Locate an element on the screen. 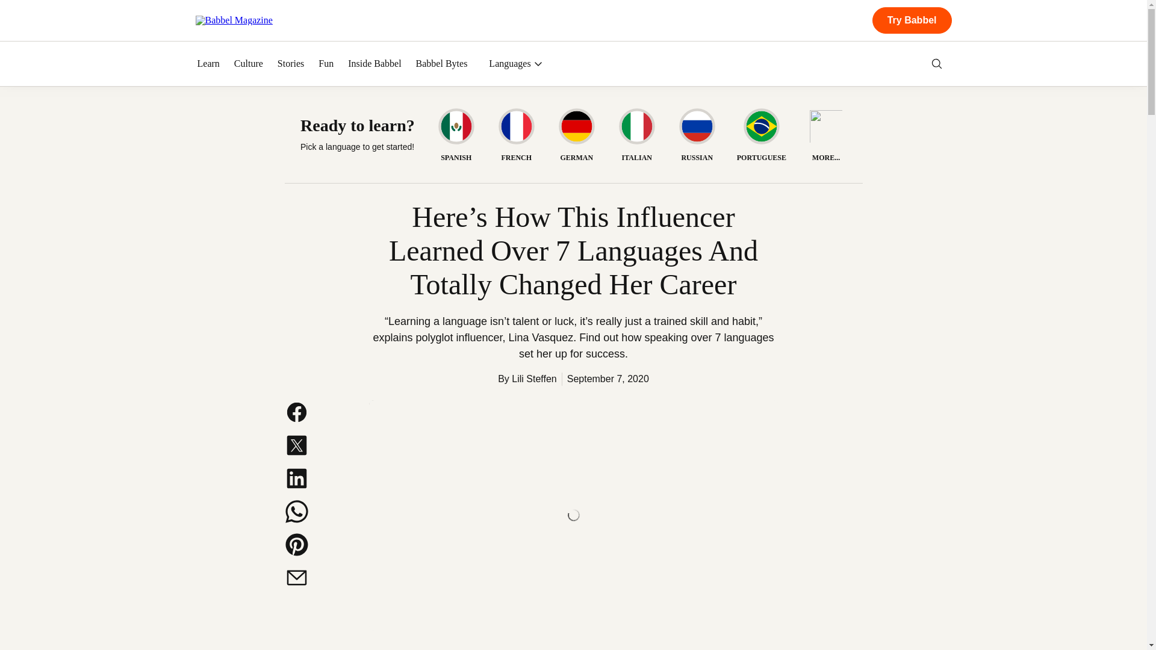  Fun is located at coordinates (326, 64).